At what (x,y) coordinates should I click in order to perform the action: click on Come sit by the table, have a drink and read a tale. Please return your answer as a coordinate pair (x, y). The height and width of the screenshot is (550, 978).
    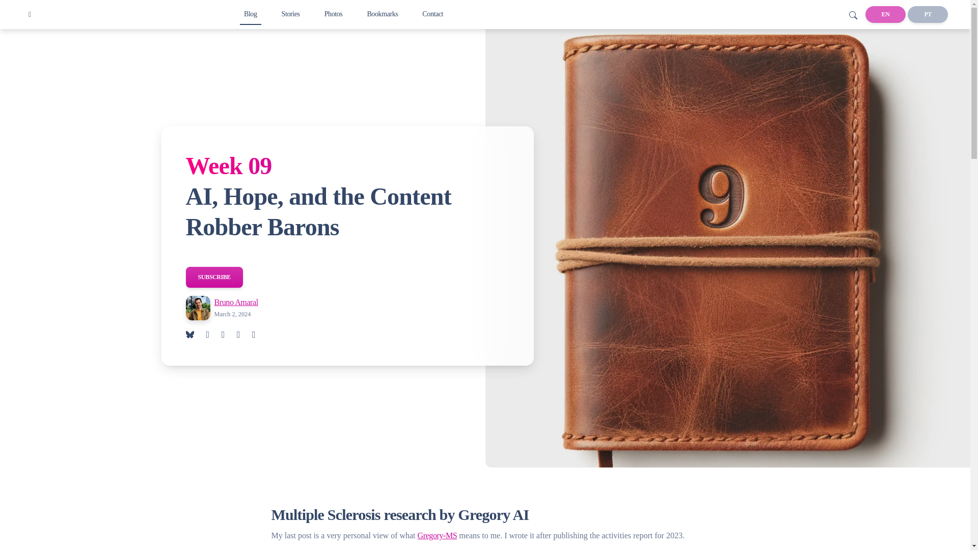
    Looking at the image, I should click on (291, 13).